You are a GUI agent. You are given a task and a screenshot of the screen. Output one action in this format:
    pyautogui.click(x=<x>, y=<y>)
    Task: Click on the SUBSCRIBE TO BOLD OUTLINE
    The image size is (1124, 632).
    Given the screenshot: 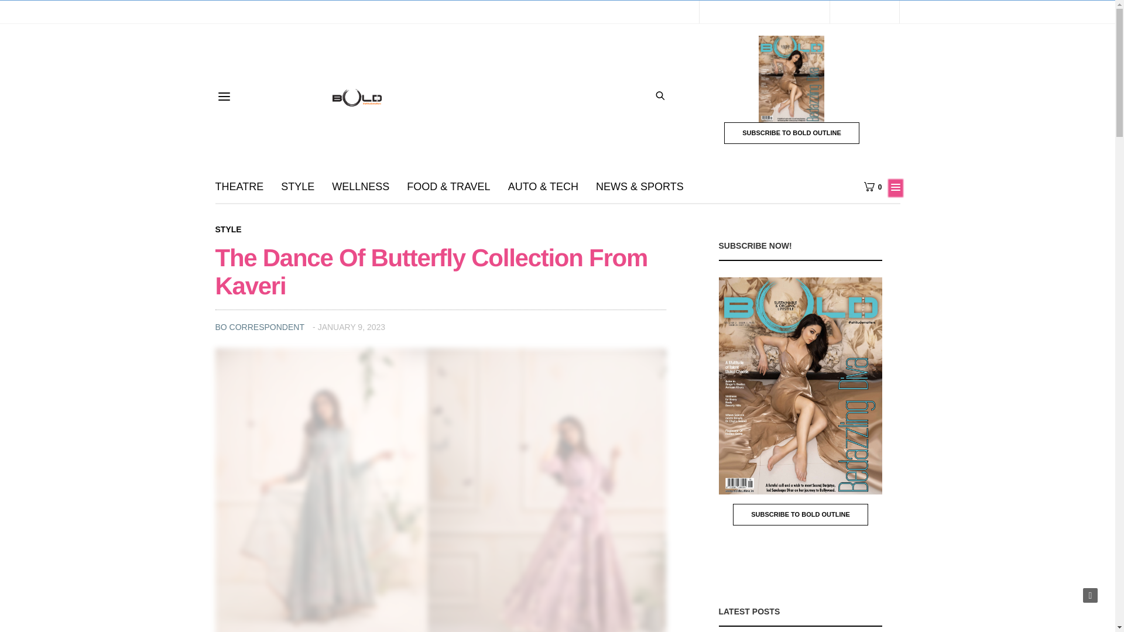 What is the action you would take?
    pyautogui.click(x=791, y=133)
    